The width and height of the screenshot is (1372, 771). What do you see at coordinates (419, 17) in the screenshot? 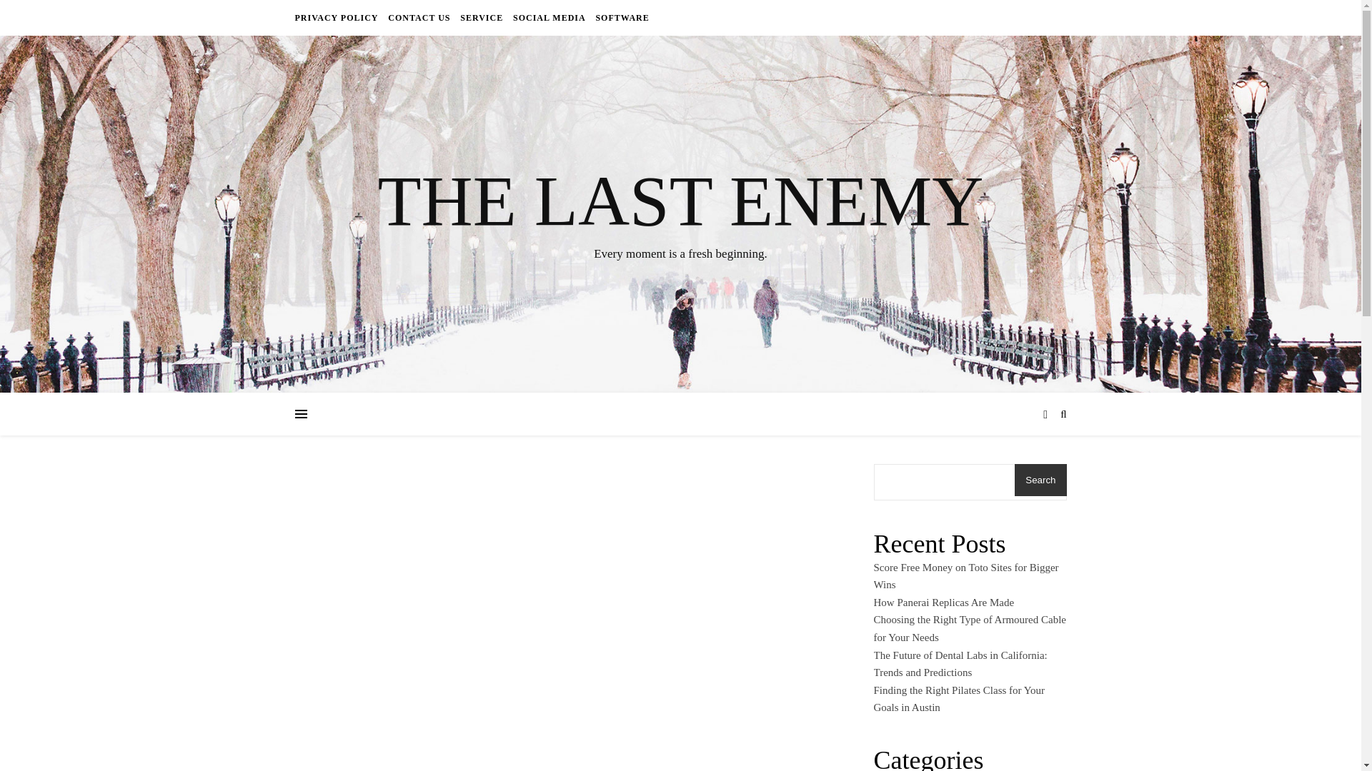
I see `CONTACT US` at bounding box center [419, 17].